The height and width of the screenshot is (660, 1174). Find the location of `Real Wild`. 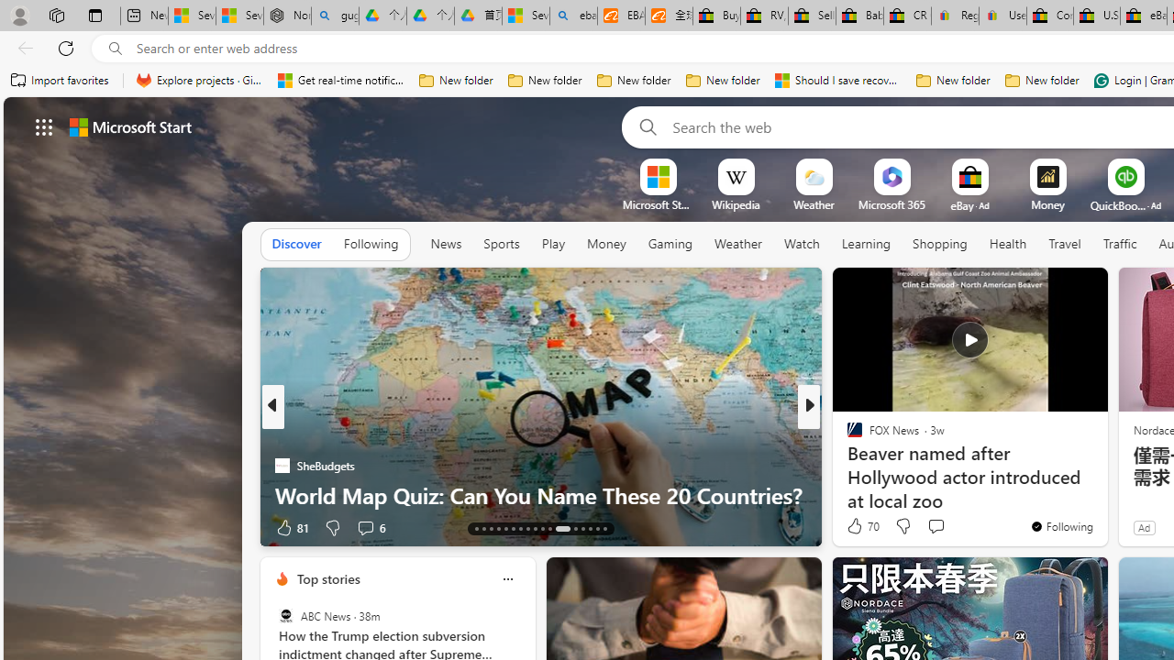

Real Wild is located at coordinates (847, 466).